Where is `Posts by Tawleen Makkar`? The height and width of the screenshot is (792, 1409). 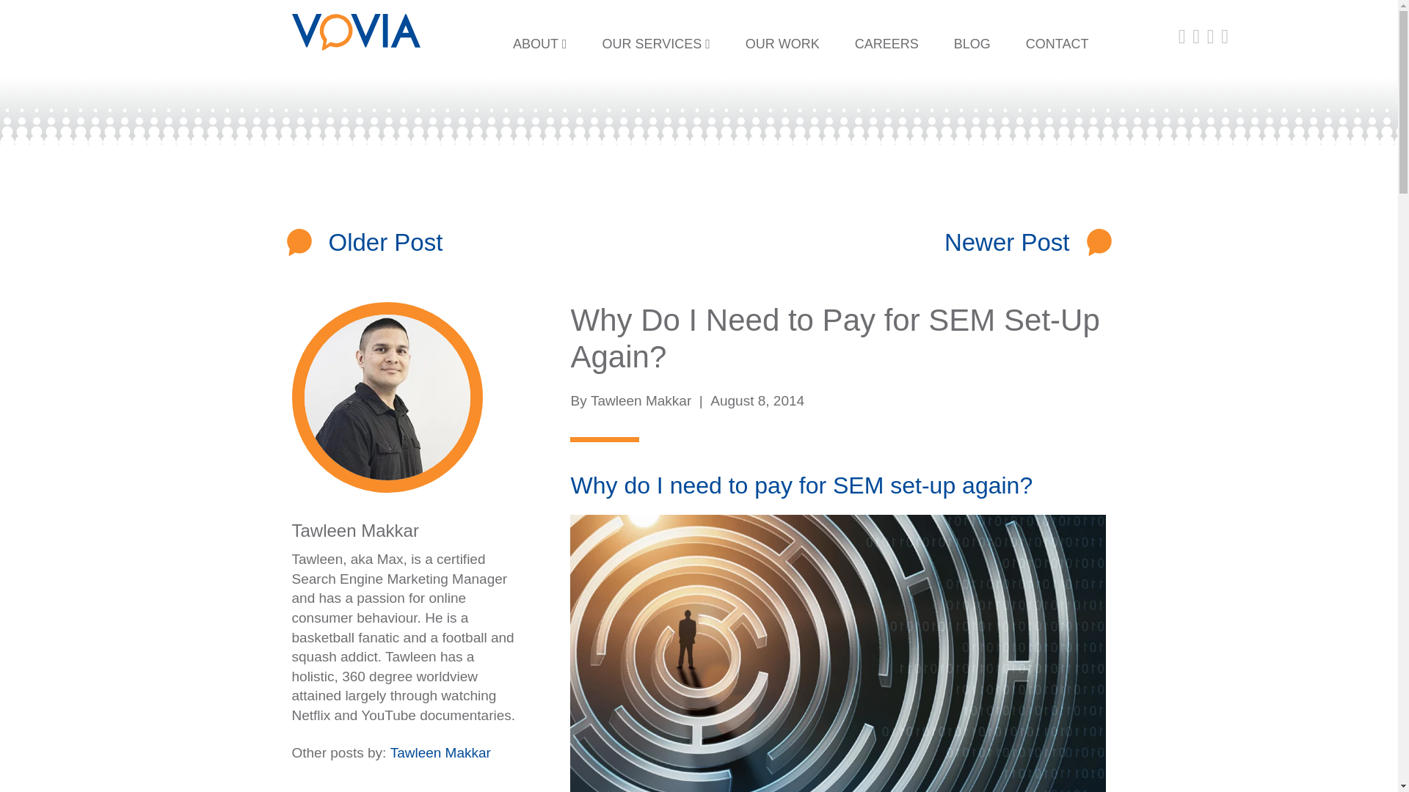
Posts by Tawleen Makkar is located at coordinates (440, 752).